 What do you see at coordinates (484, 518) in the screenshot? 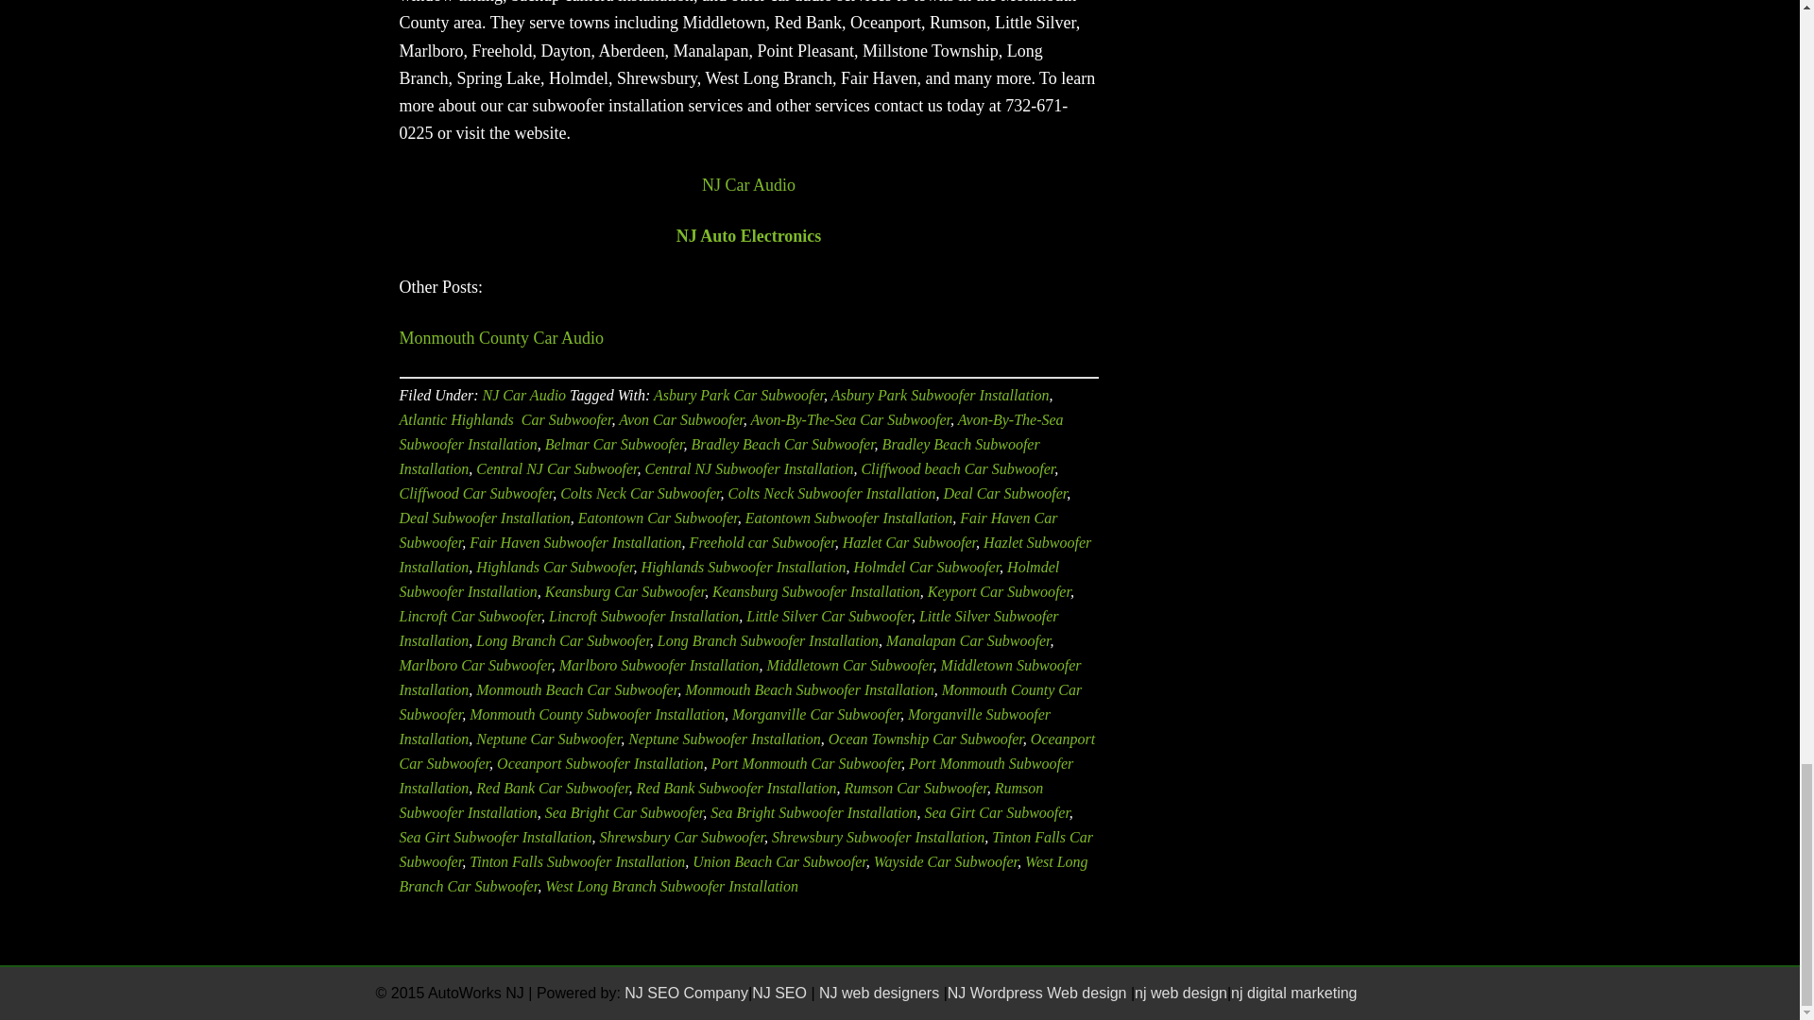
I see `Deal Subwoofer Installation` at bounding box center [484, 518].